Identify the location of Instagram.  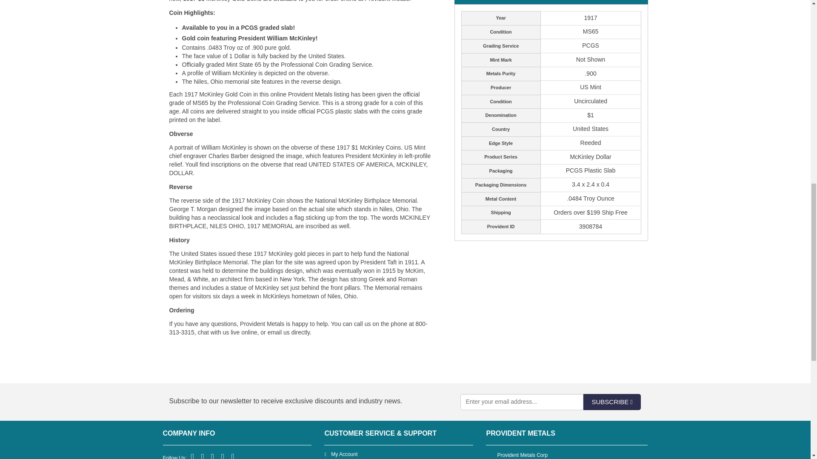
(233, 456).